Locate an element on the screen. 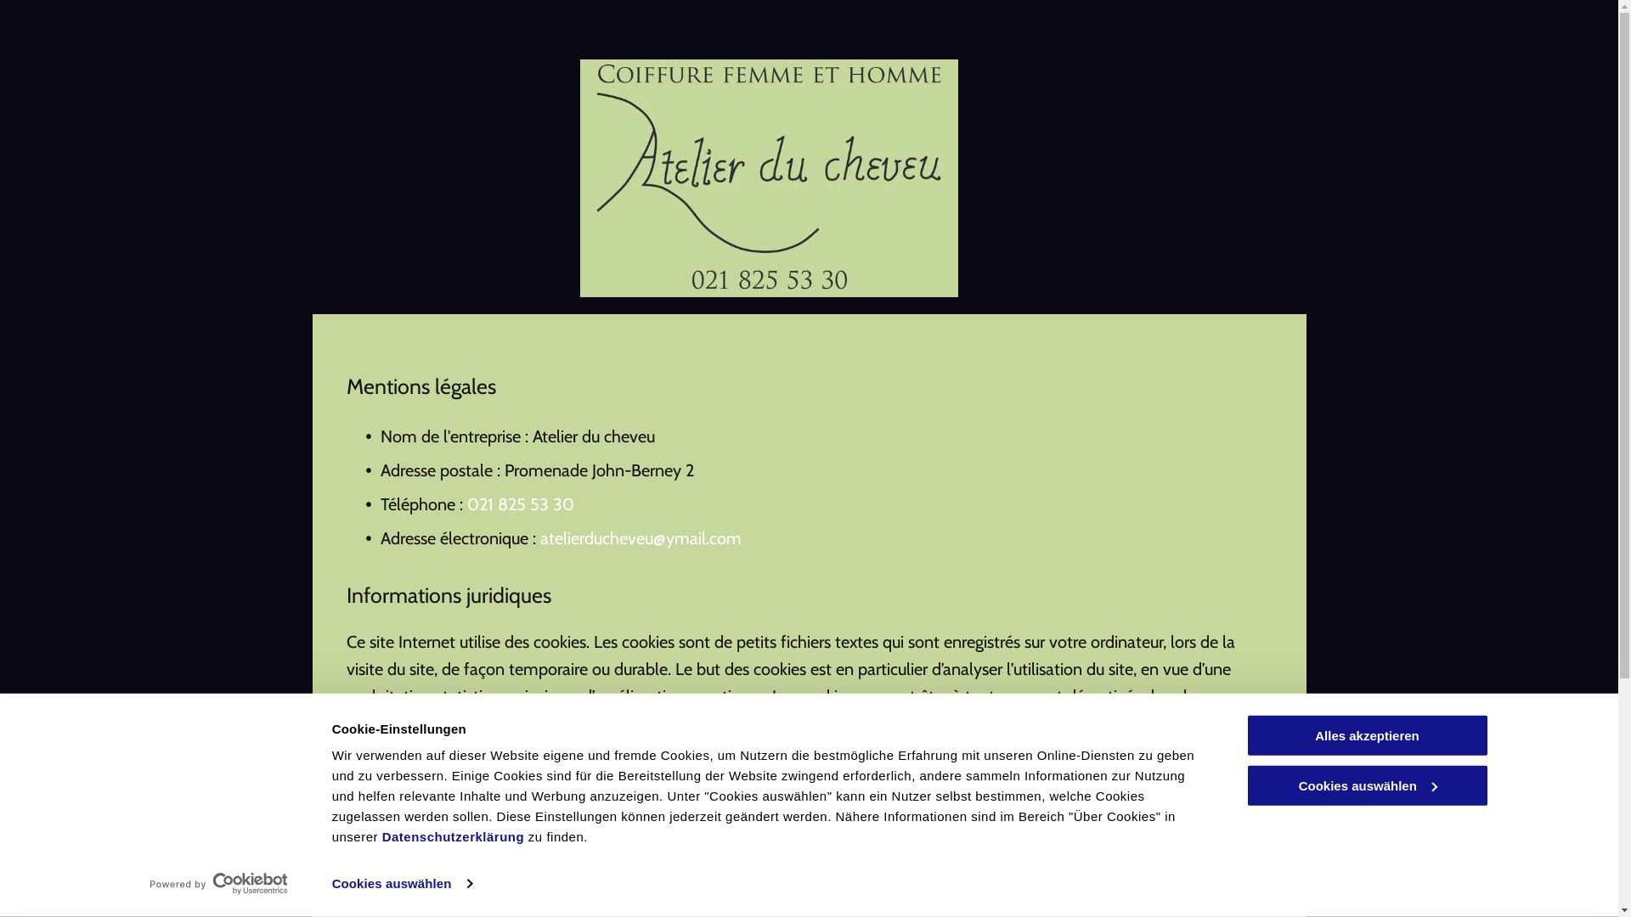  localsearch.ch is located at coordinates (533, 805).